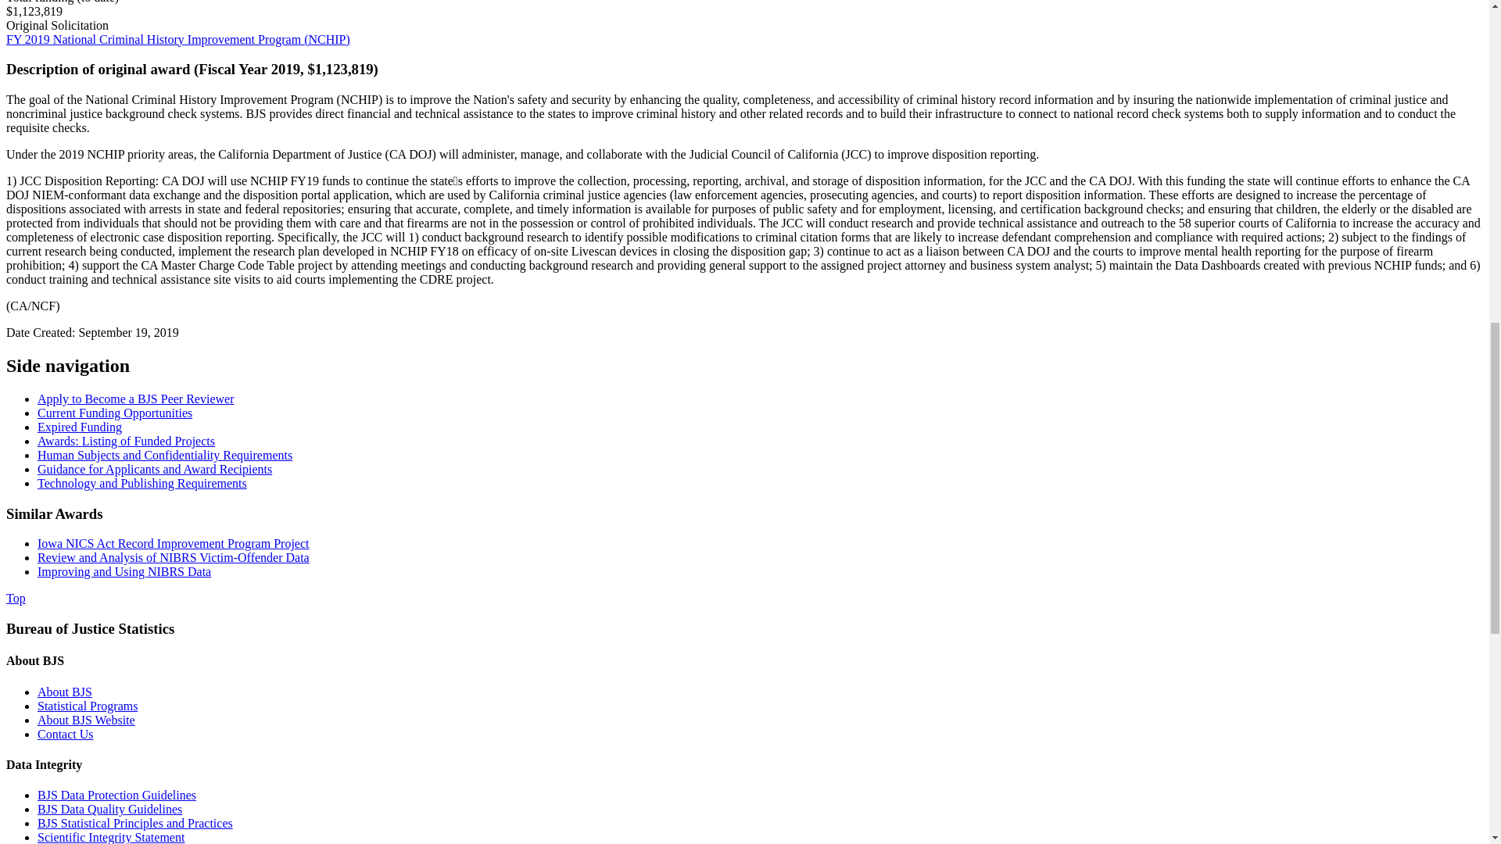 The width and height of the screenshot is (1501, 844). Describe the element at coordinates (174, 558) in the screenshot. I see `Review and Analysis of NIBRS Victim-Offender Data` at that location.